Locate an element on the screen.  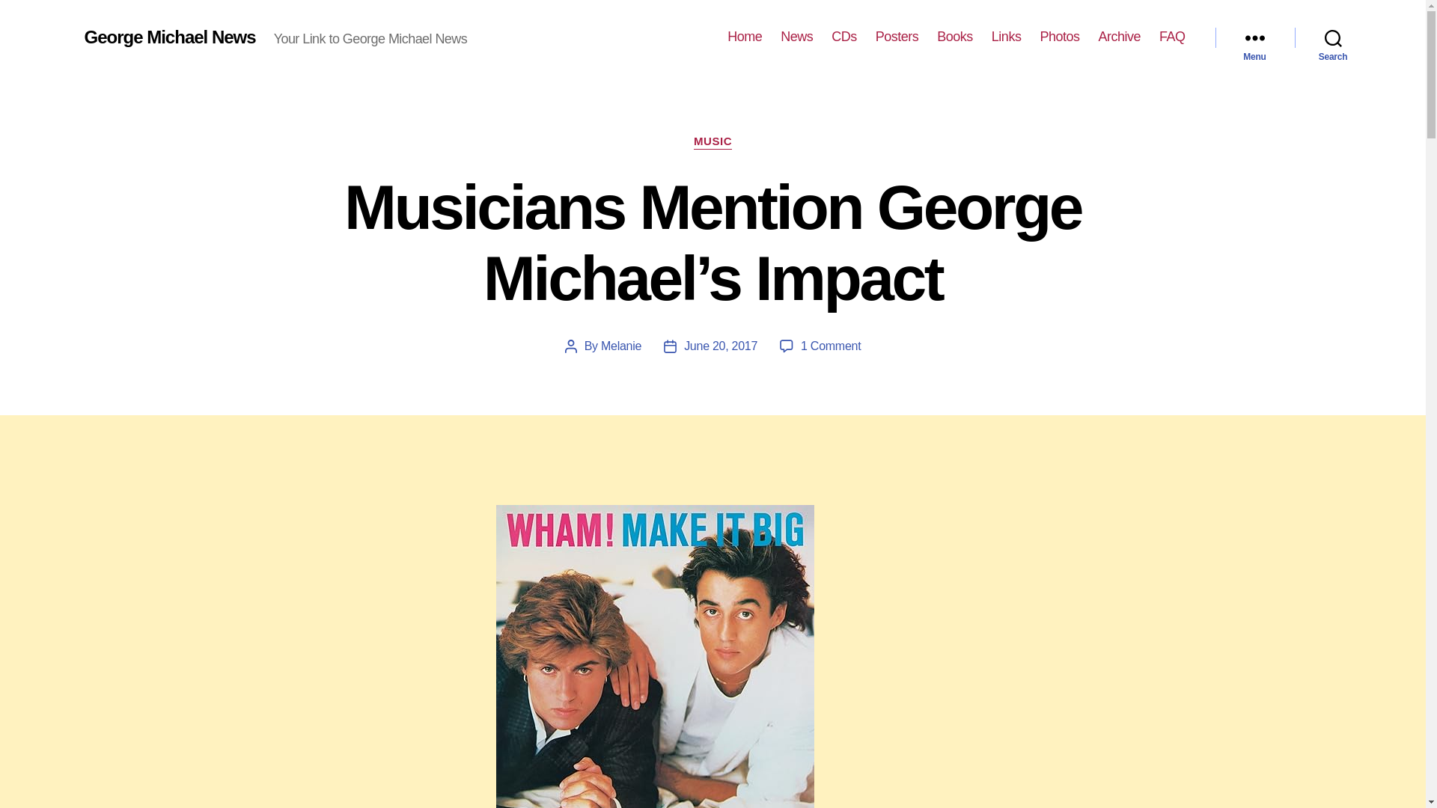
CDs is located at coordinates (844, 37).